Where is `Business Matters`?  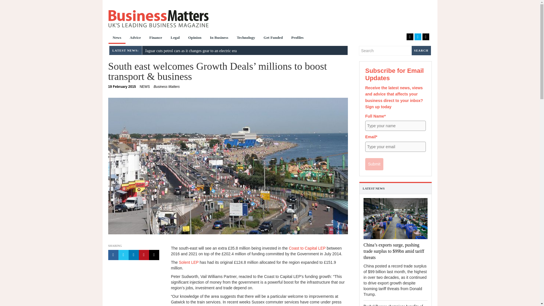 Business Matters is located at coordinates (158, 19).